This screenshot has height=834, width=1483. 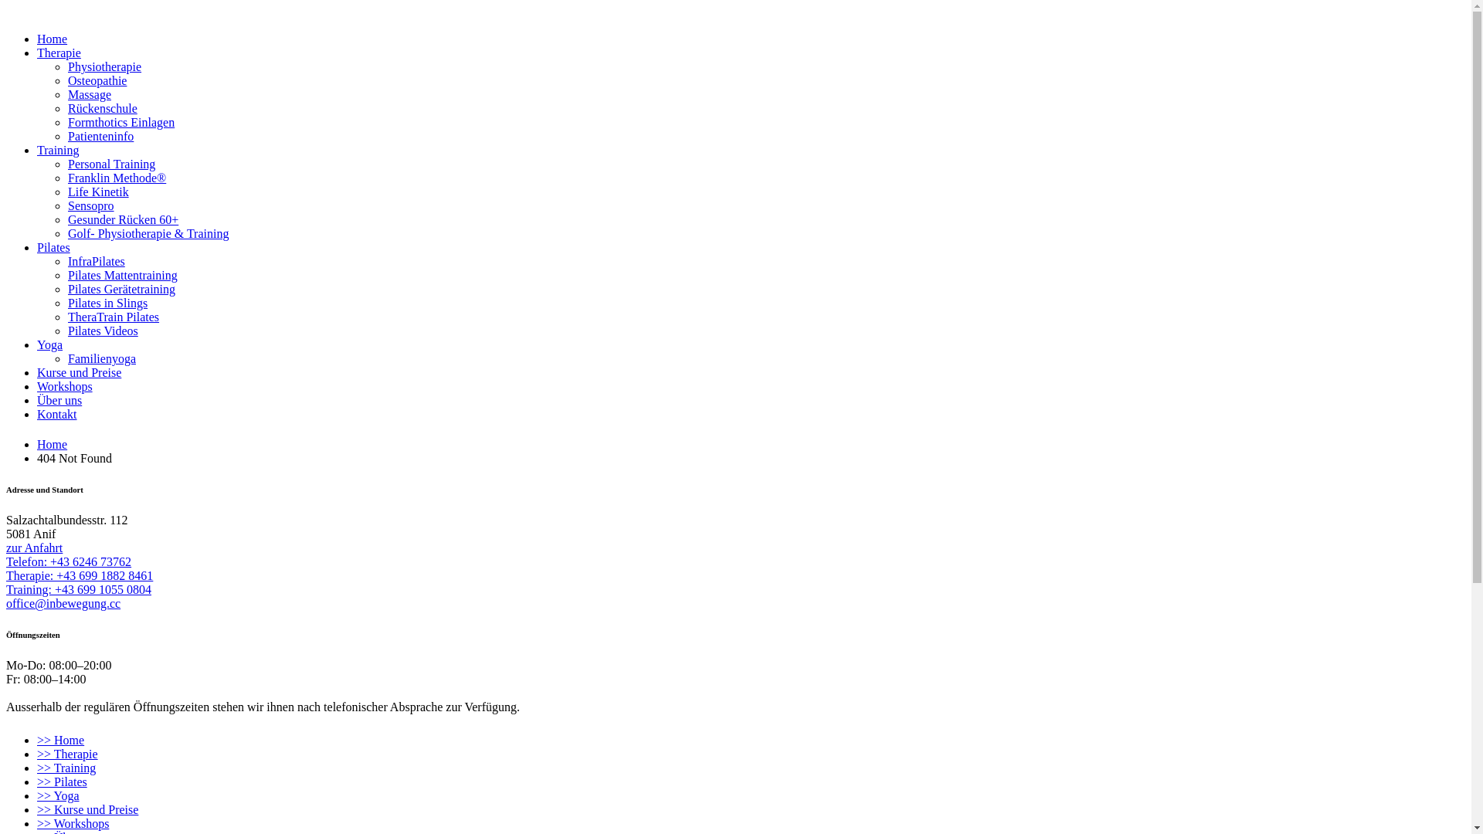 I want to click on >> Yoga, so click(x=59, y=795).